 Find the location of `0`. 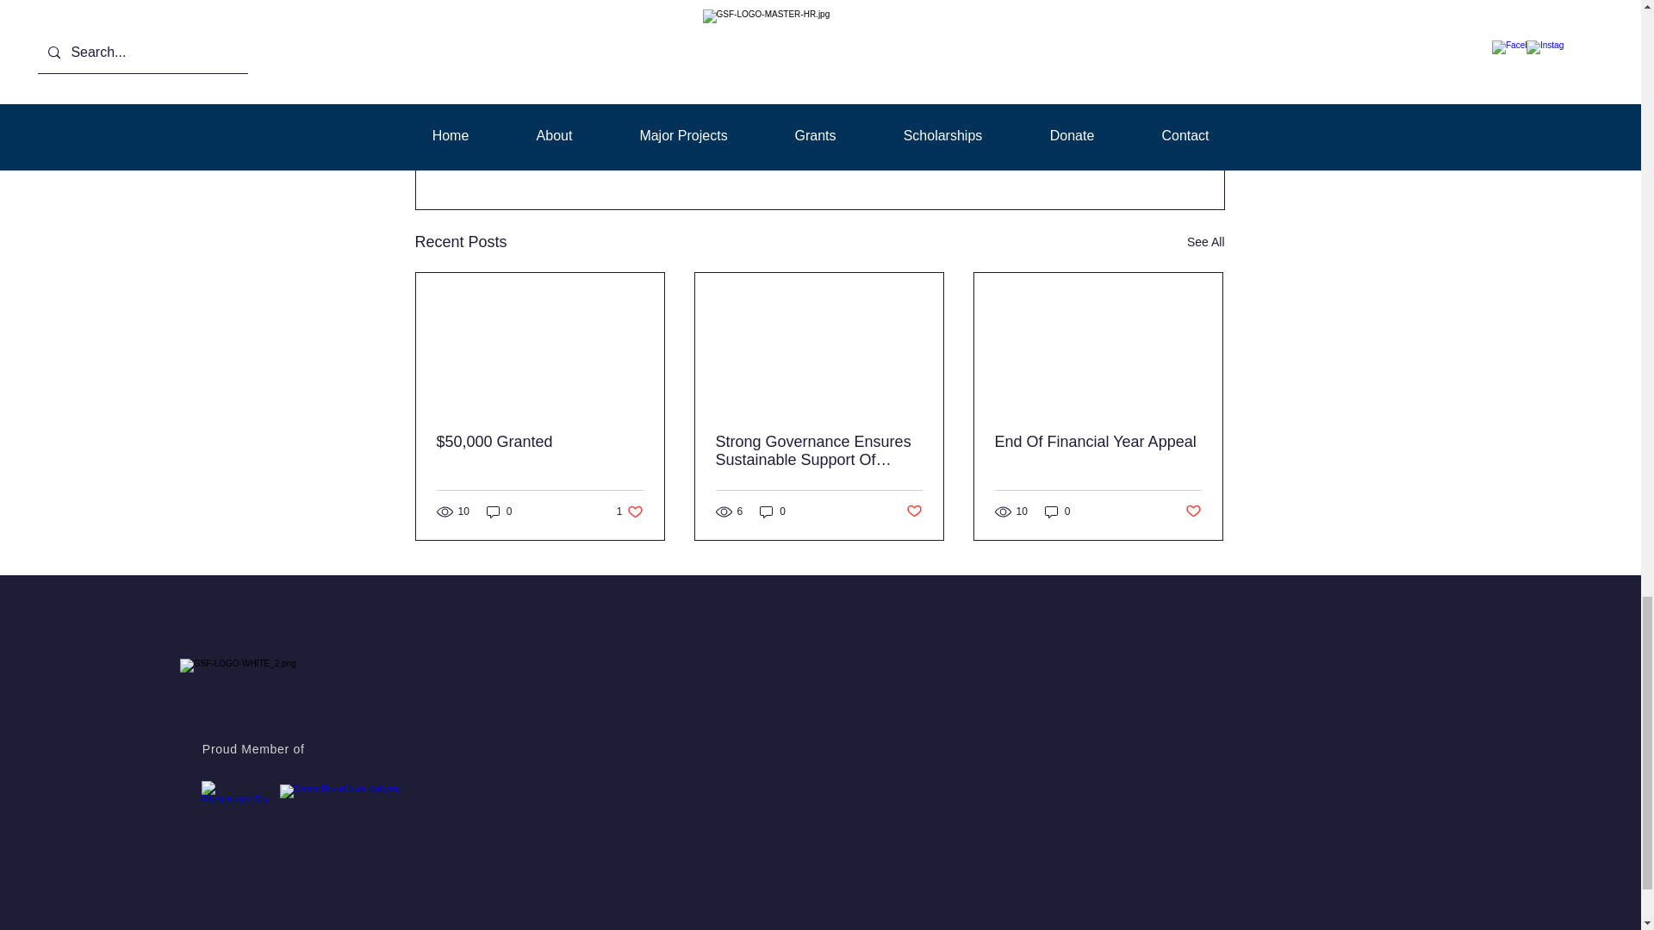

0 is located at coordinates (500, 512).